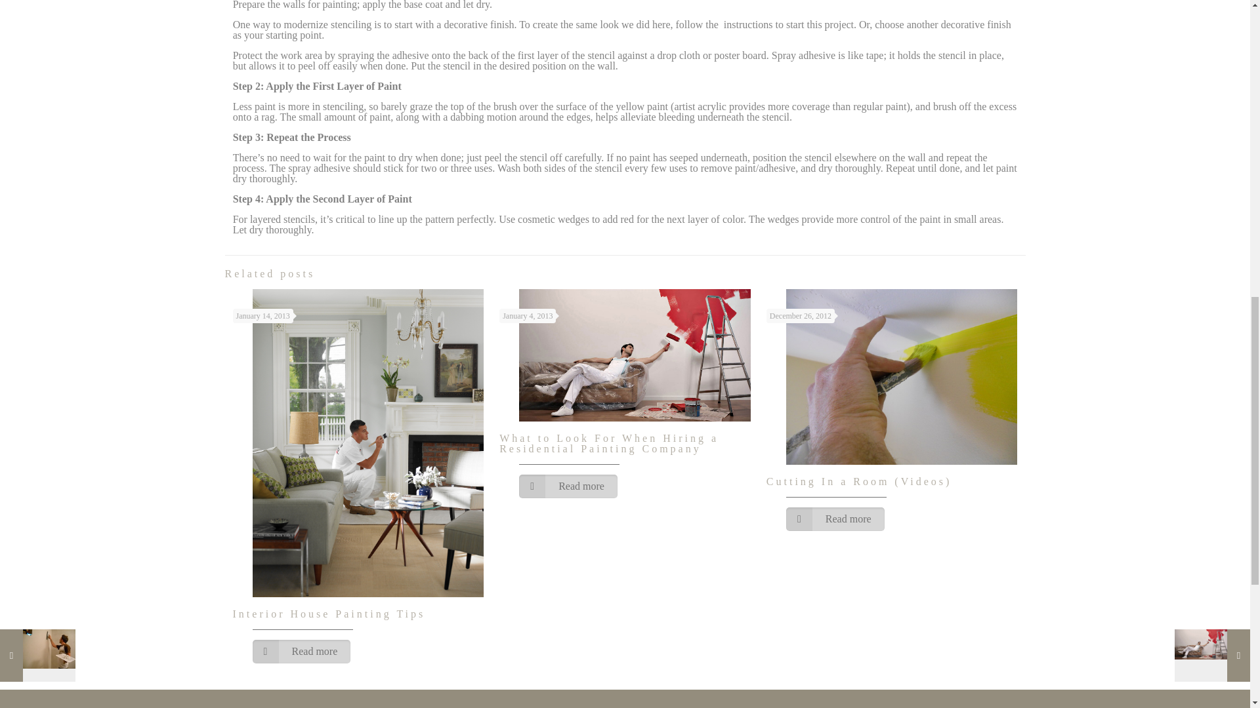 The height and width of the screenshot is (708, 1260). Describe the element at coordinates (608, 443) in the screenshot. I see `What to Look For When Hiring a Residential Painting Company` at that location.